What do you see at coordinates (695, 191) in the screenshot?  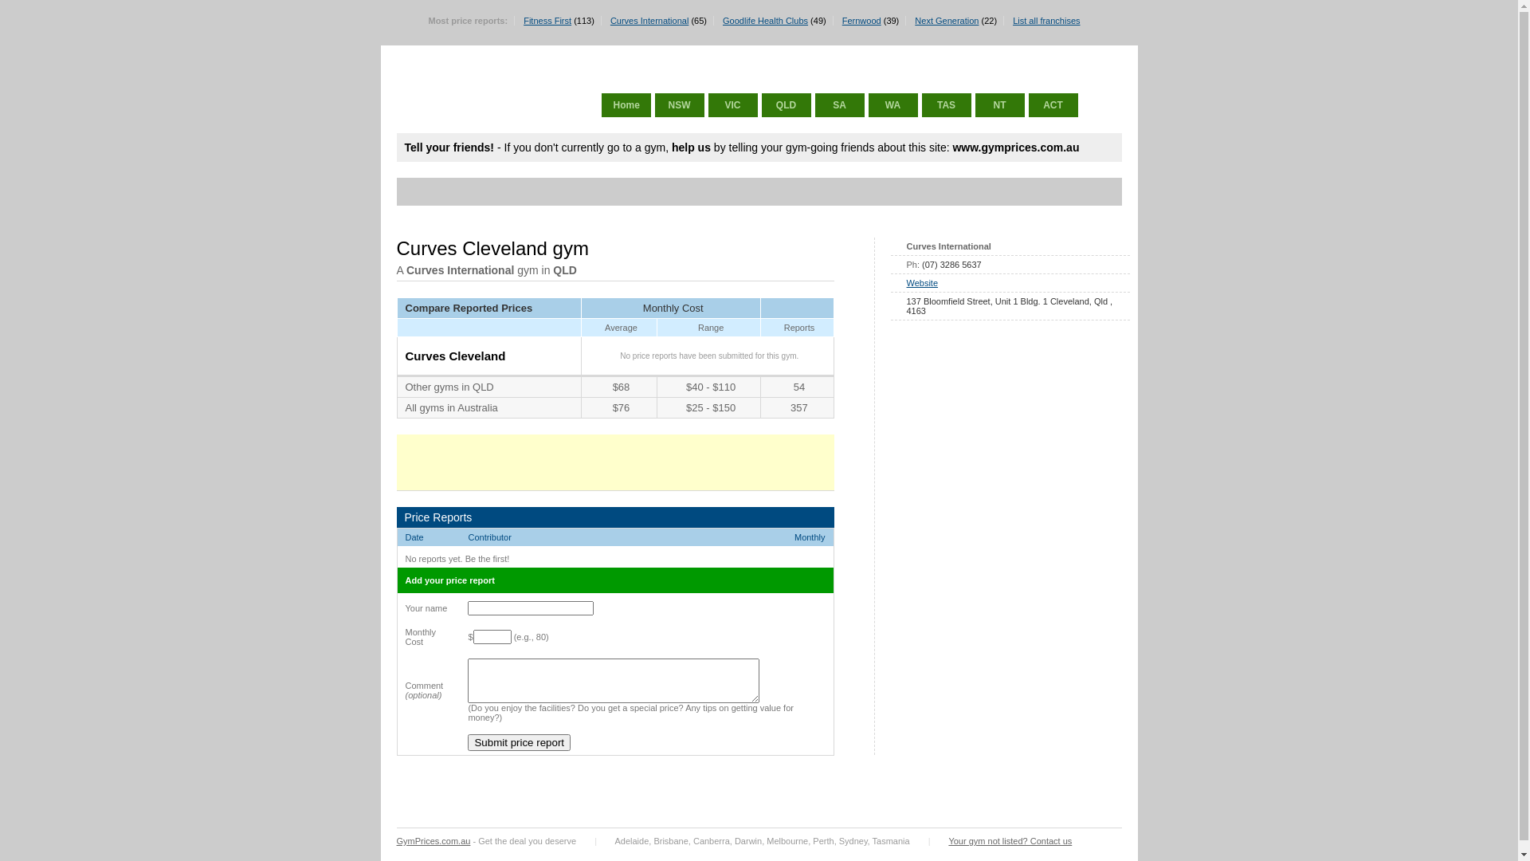 I see `Advertisement` at bounding box center [695, 191].